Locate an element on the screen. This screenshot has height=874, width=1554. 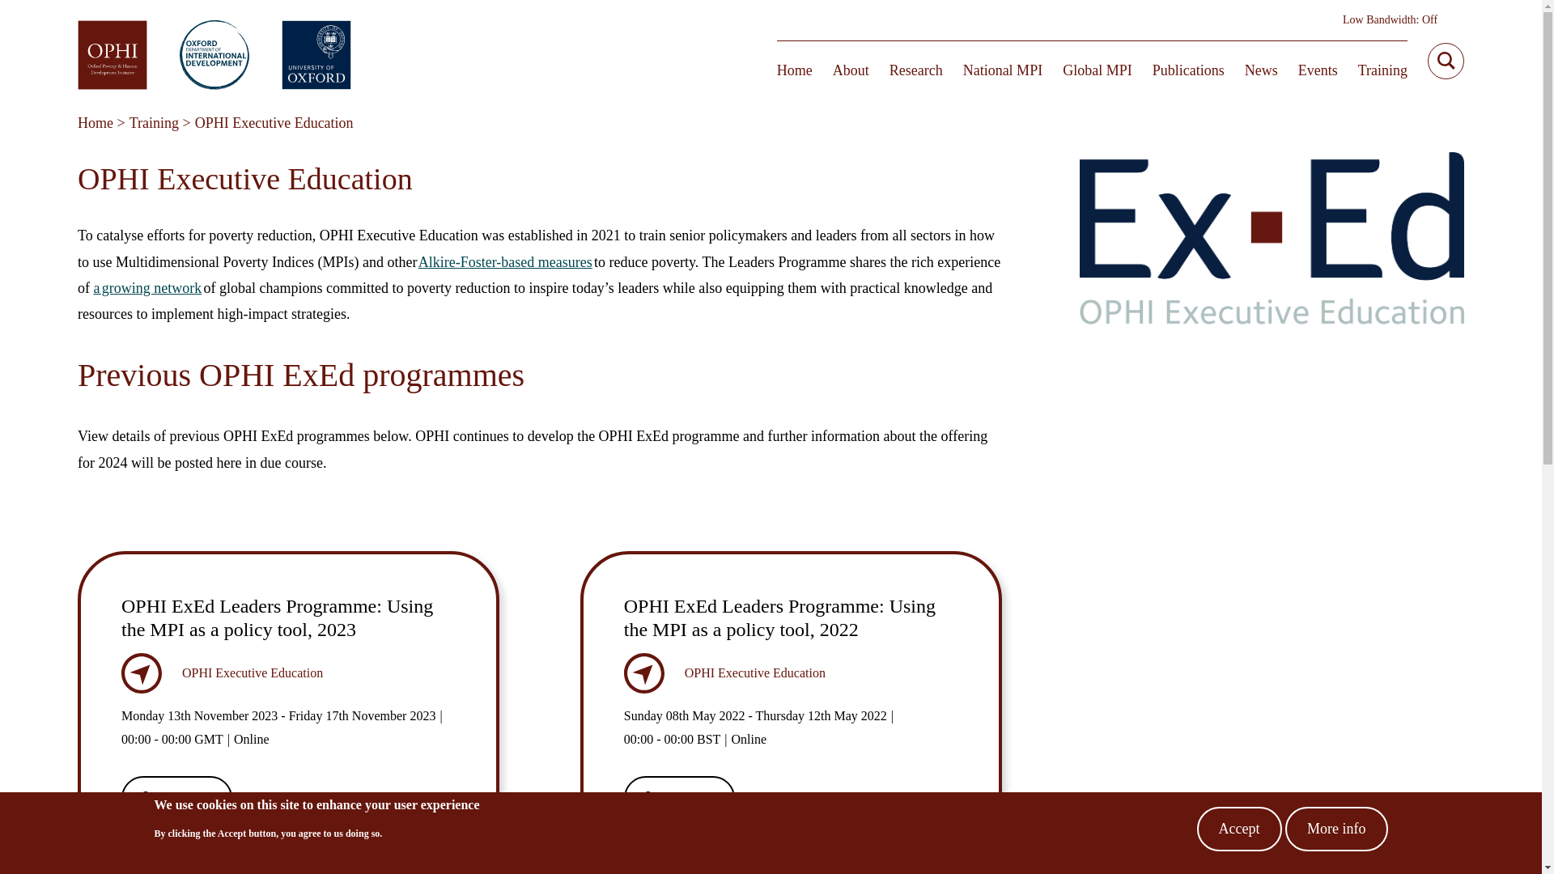
Global MPI is located at coordinates (1098, 70).